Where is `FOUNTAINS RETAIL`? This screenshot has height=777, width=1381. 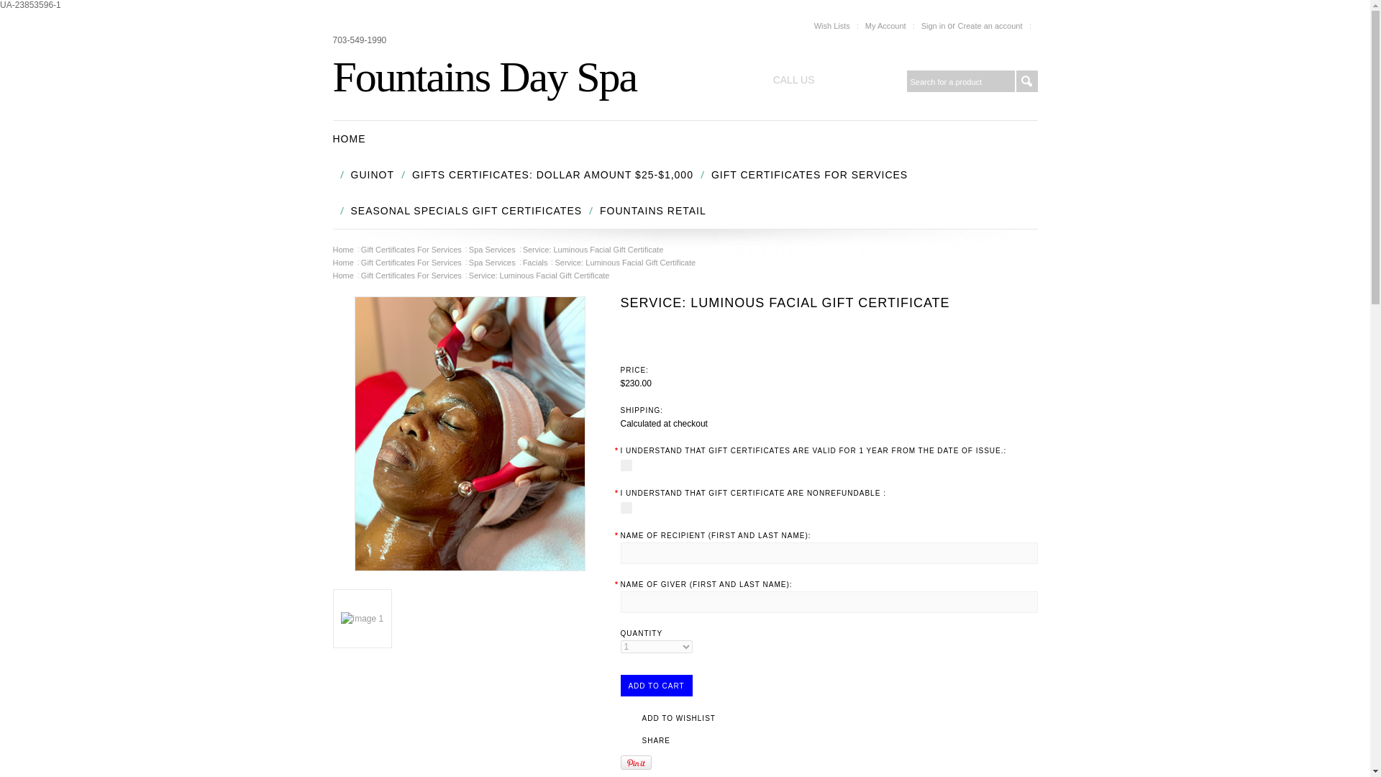 FOUNTAINS RETAIL is located at coordinates (652, 210).